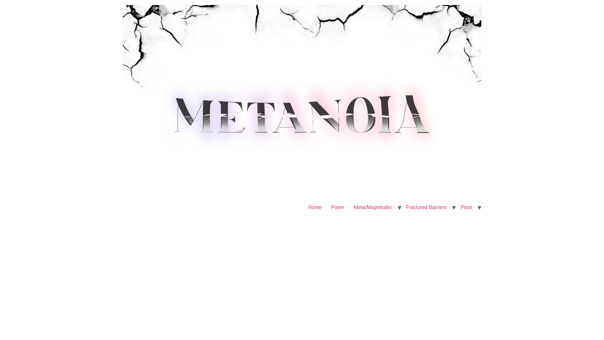  Describe the element at coordinates (338, 207) in the screenshot. I see `Poem` at that location.